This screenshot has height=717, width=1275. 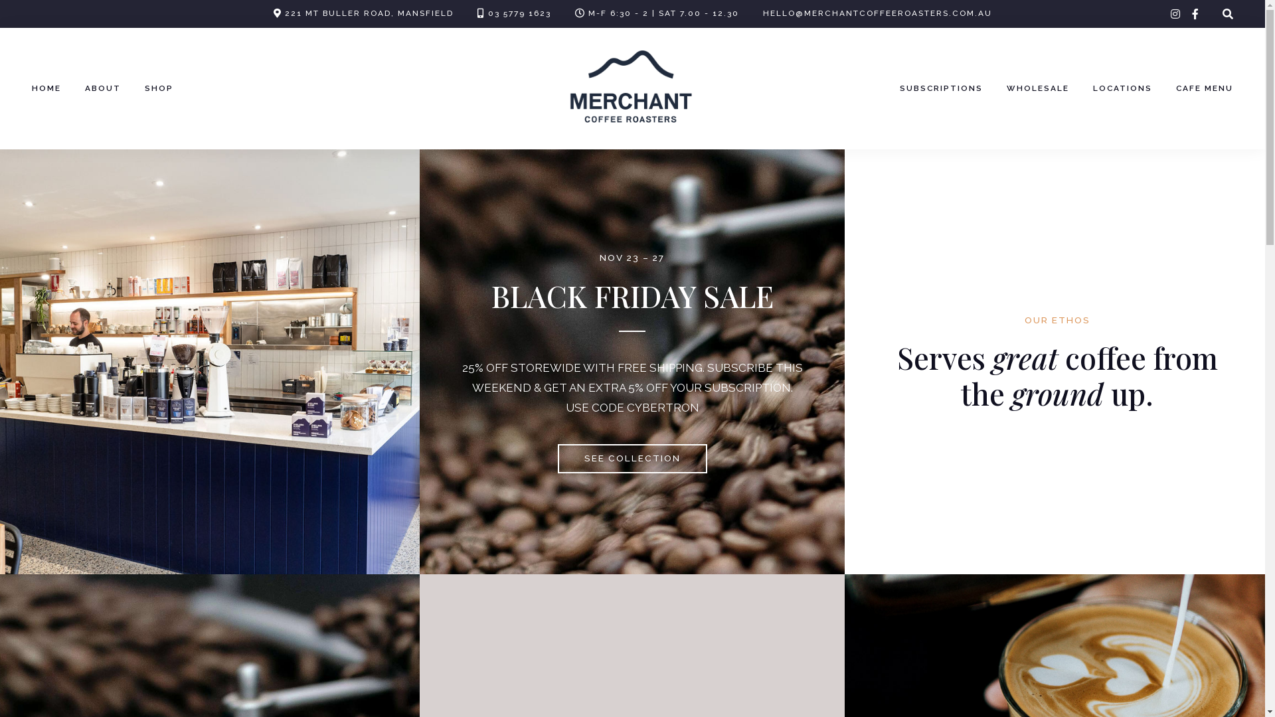 What do you see at coordinates (942, 89) in the screenshot?
I see `SUBSCRIPTIONS` at bounding box center [942, 89].